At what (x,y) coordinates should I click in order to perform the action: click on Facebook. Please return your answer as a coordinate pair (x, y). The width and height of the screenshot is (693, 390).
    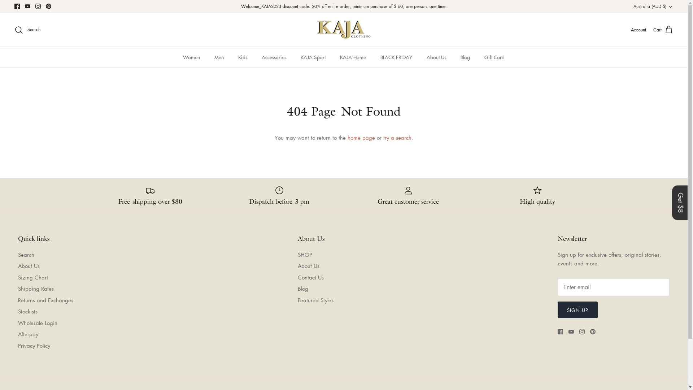
    Looking at the image, I should click on (560, 331).